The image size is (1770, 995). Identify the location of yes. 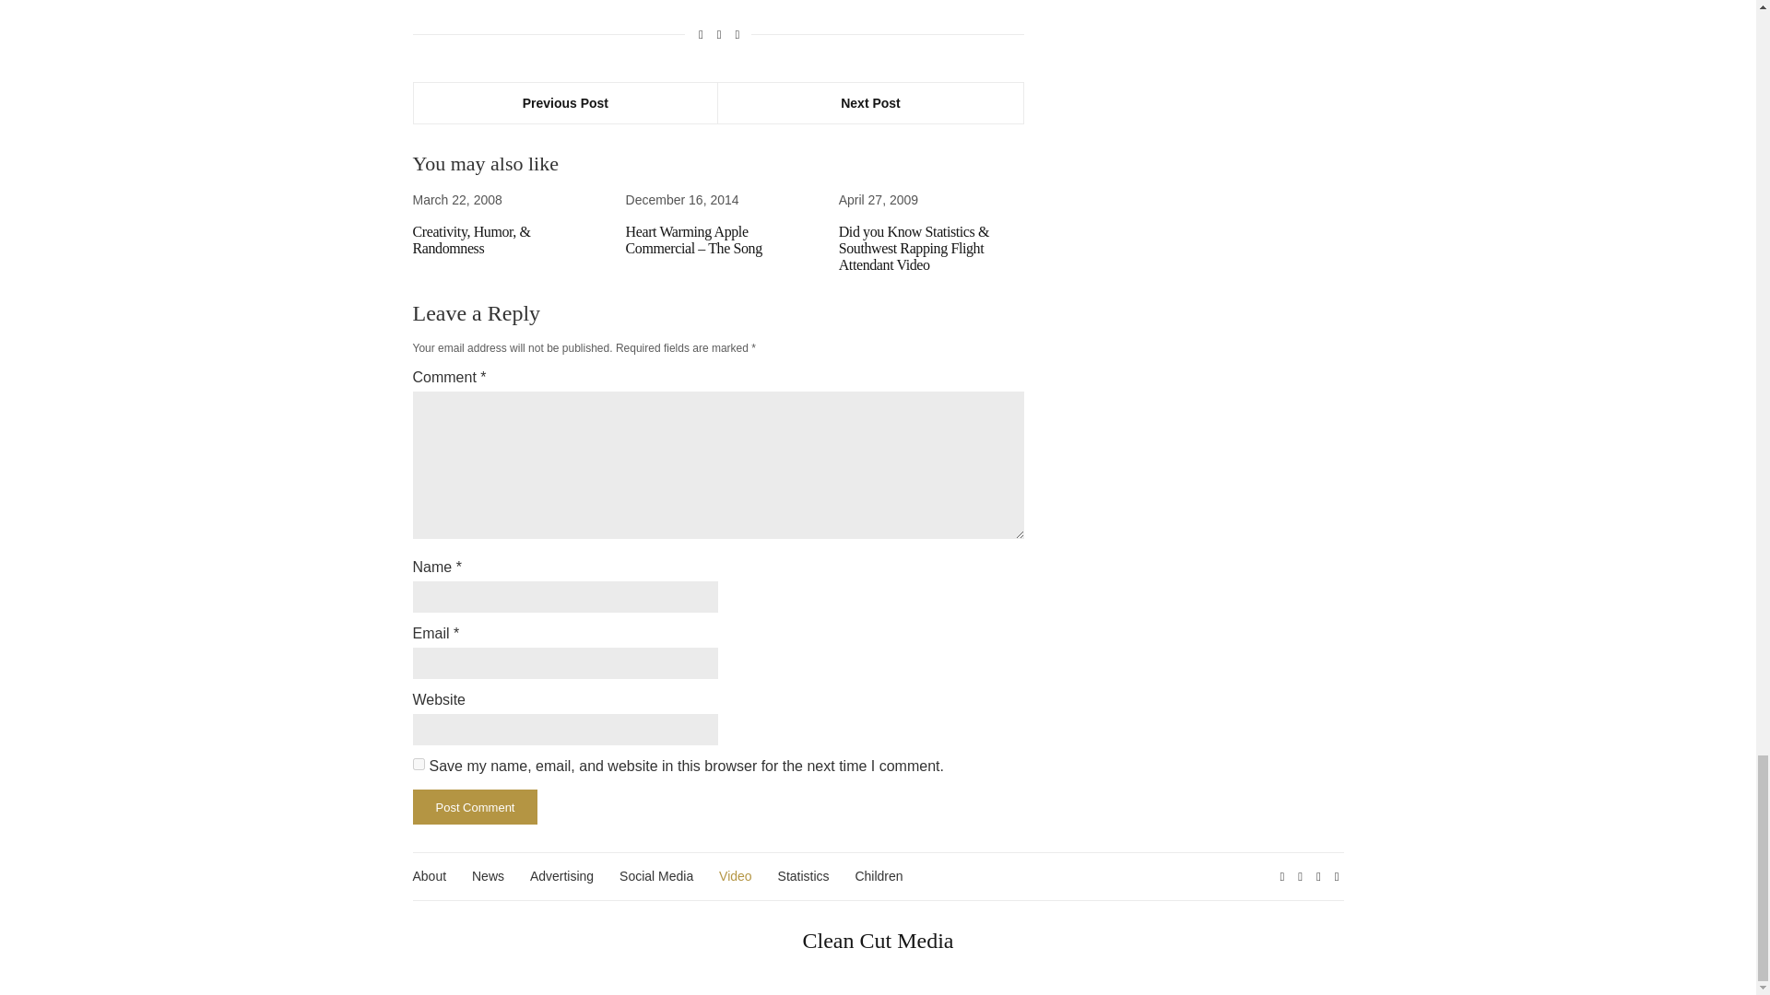
(419, 763).